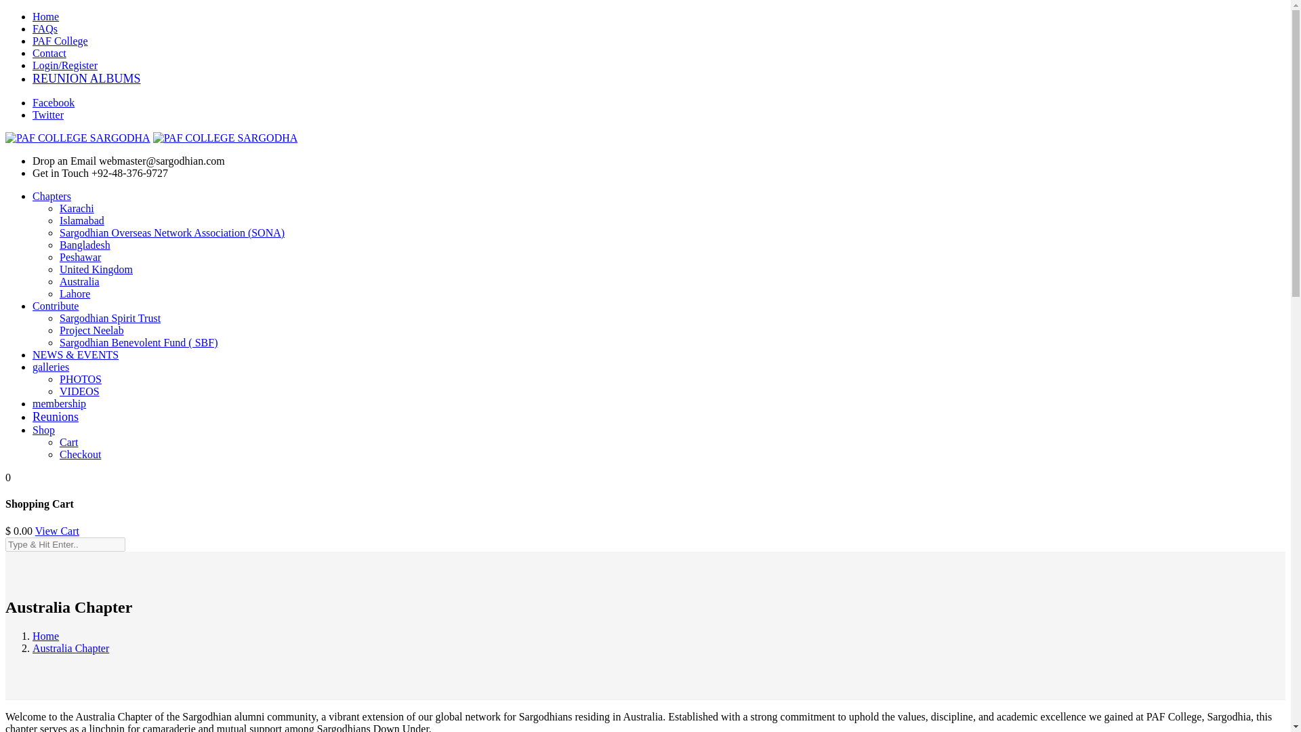 Image resolution: width=1301 pixels, height=732 pixels. Describe the element at coordinates (45, 28) in the screenshot. I see `FAQs` at that location.